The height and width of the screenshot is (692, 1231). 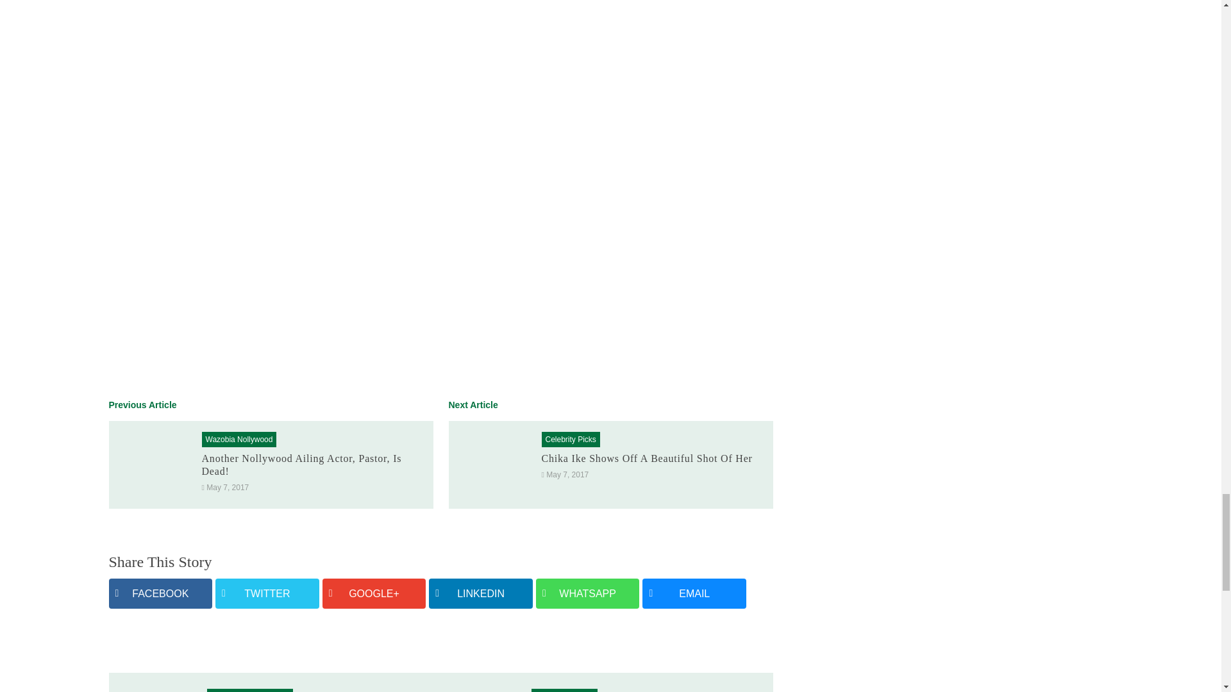 I want to click on wazobia nollywood, so click(x=239, y=440).